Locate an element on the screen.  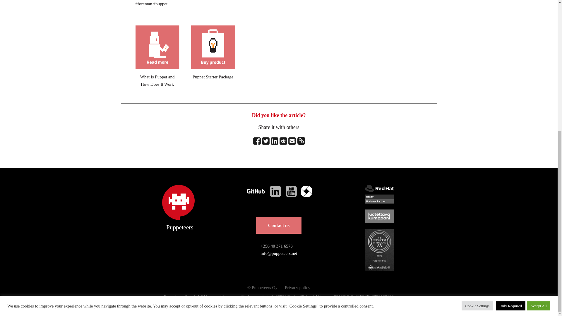
Privacy policy is located at coordinates (297, 288).